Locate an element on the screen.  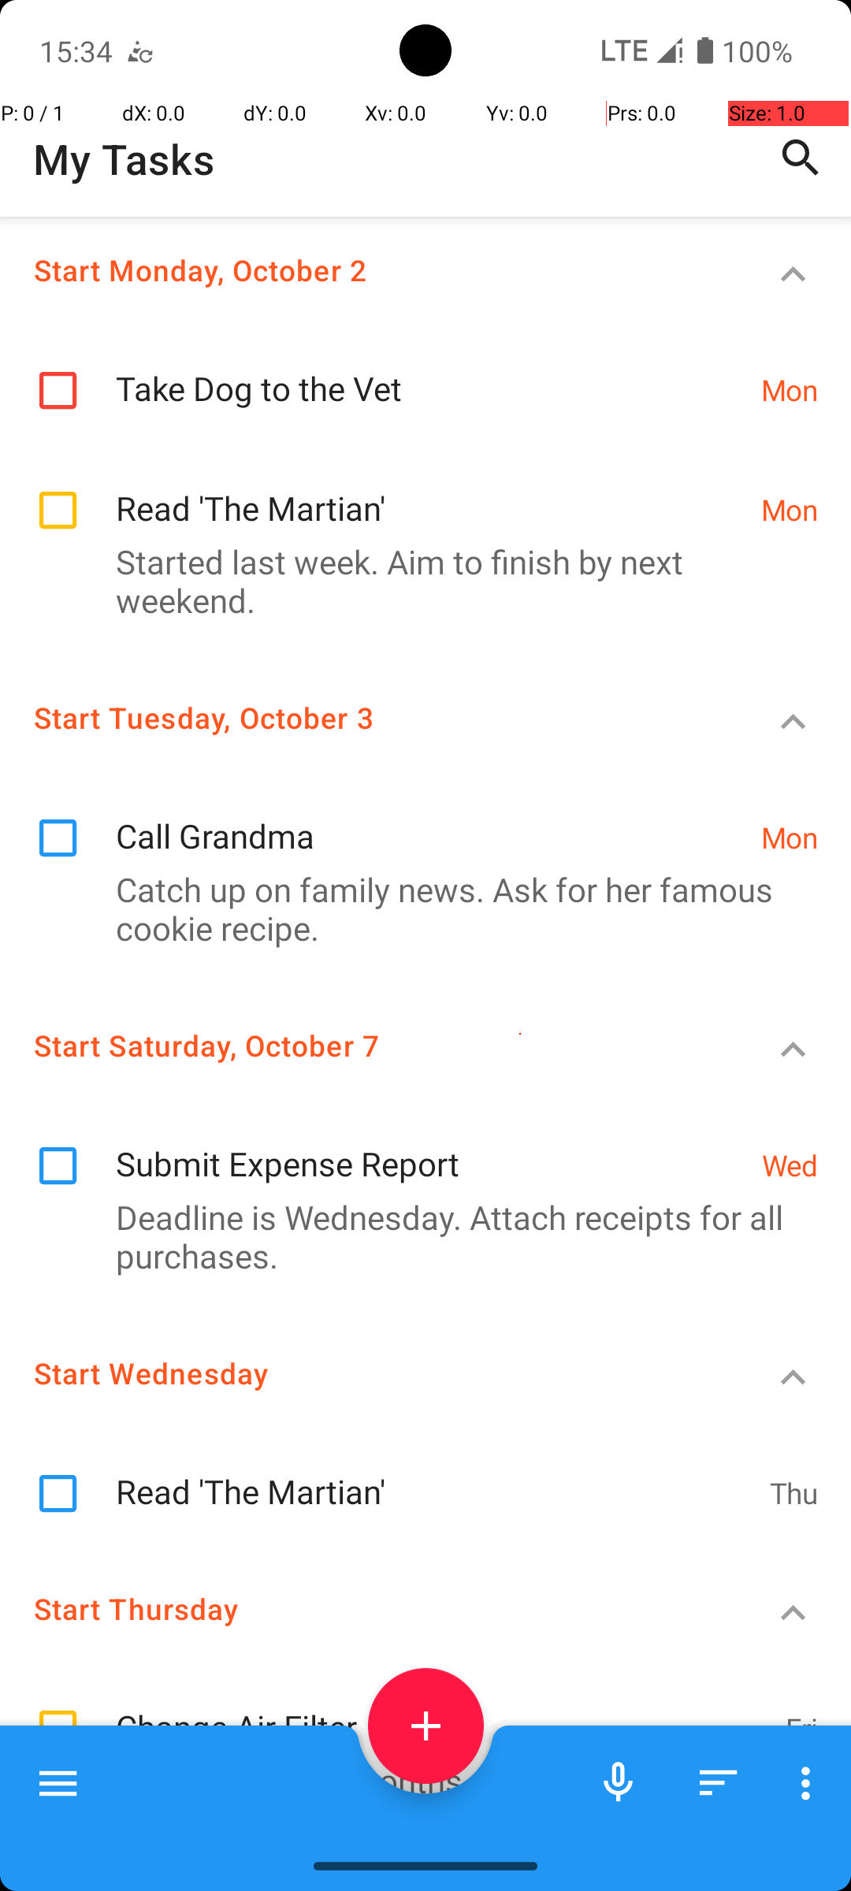
Start Wednesday is located at coordinates (367, 1373).